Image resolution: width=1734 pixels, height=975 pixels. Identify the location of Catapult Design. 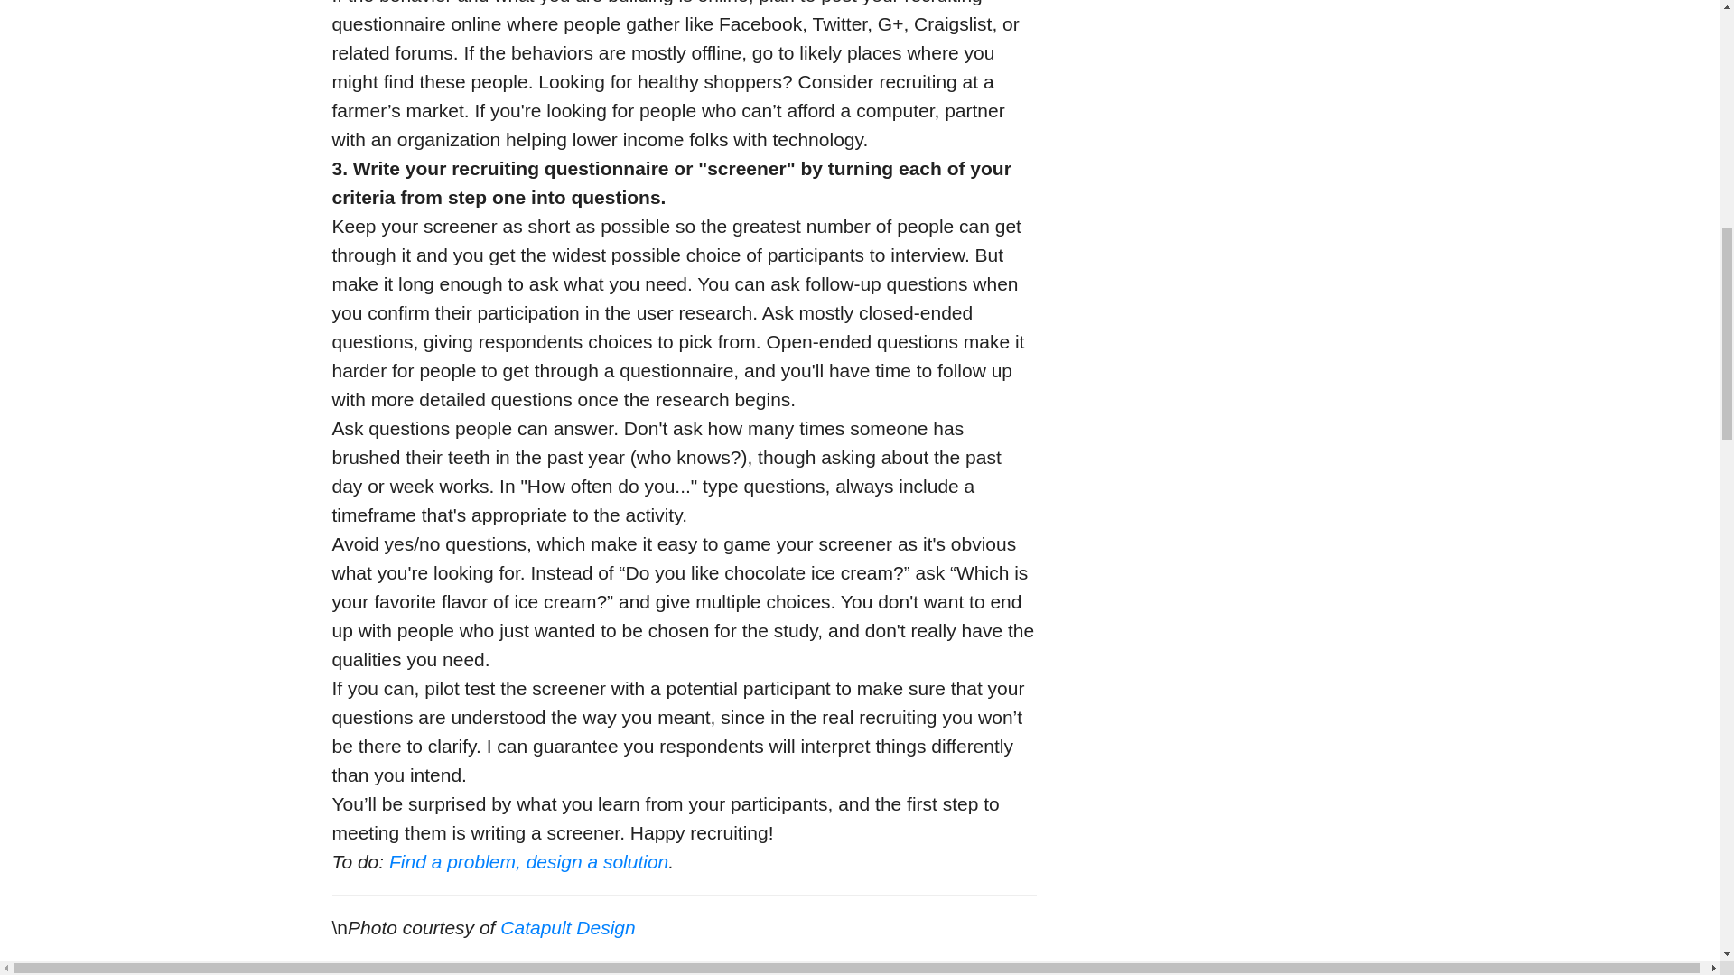
(567, 927).